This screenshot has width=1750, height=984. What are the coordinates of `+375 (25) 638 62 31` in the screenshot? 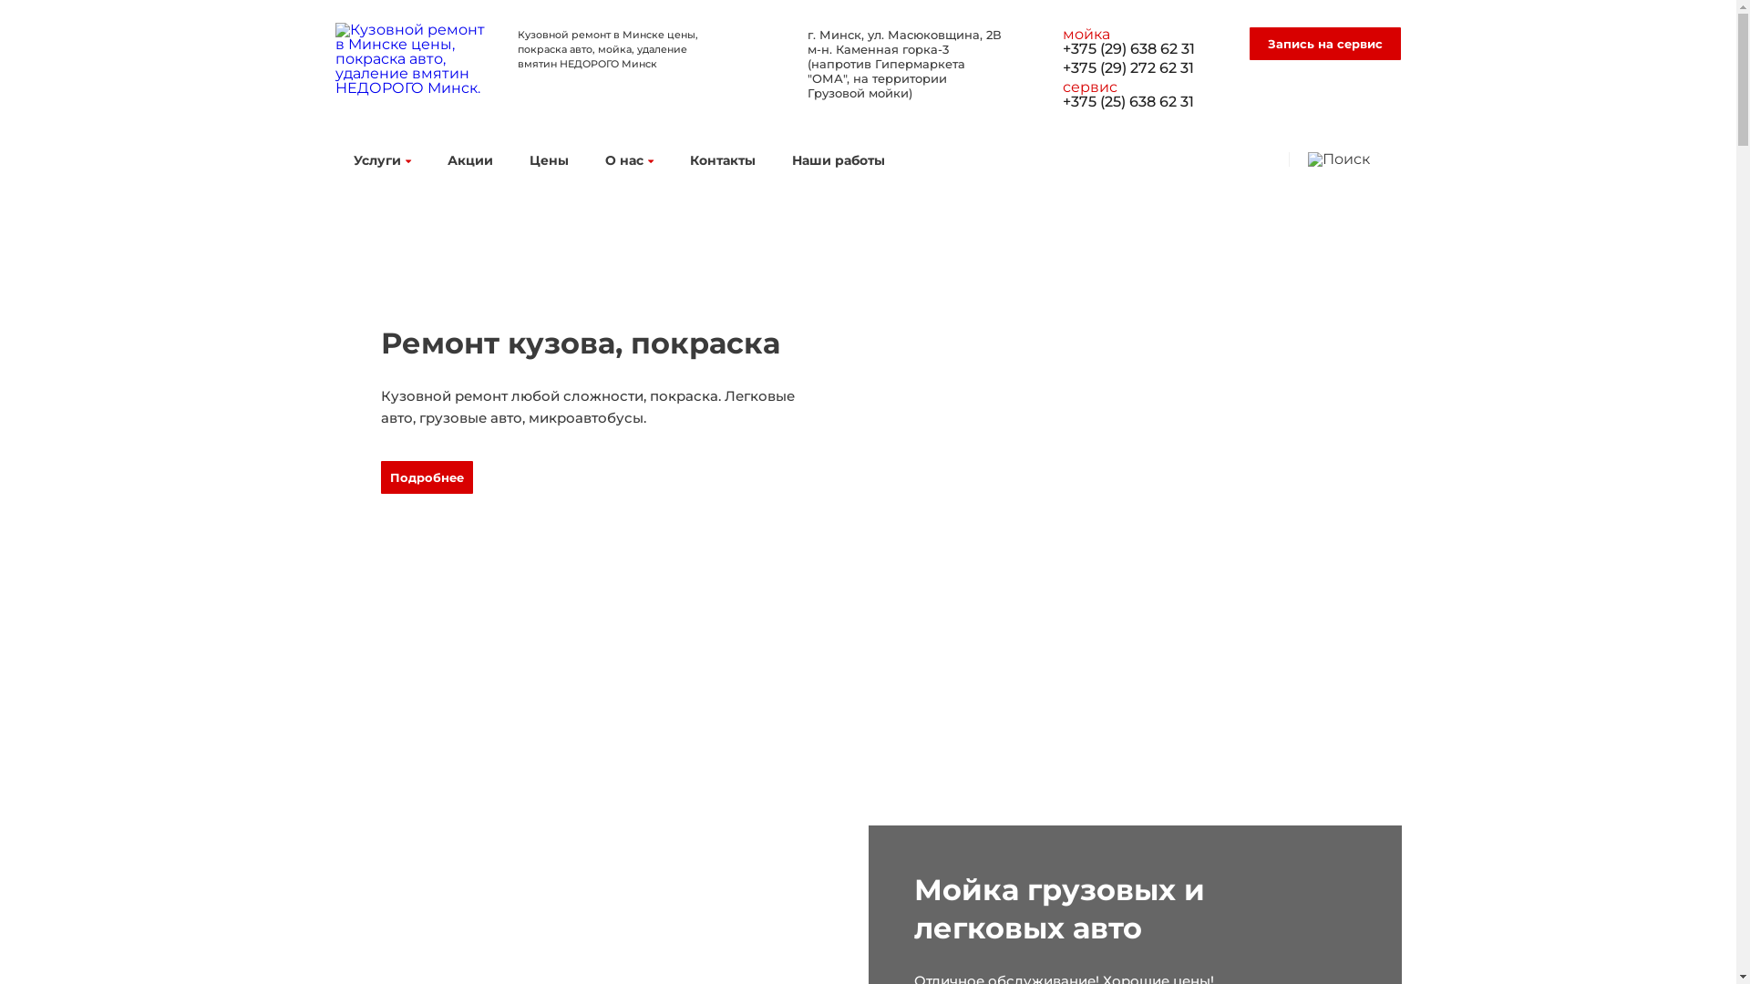 It's located at (1141, 110).